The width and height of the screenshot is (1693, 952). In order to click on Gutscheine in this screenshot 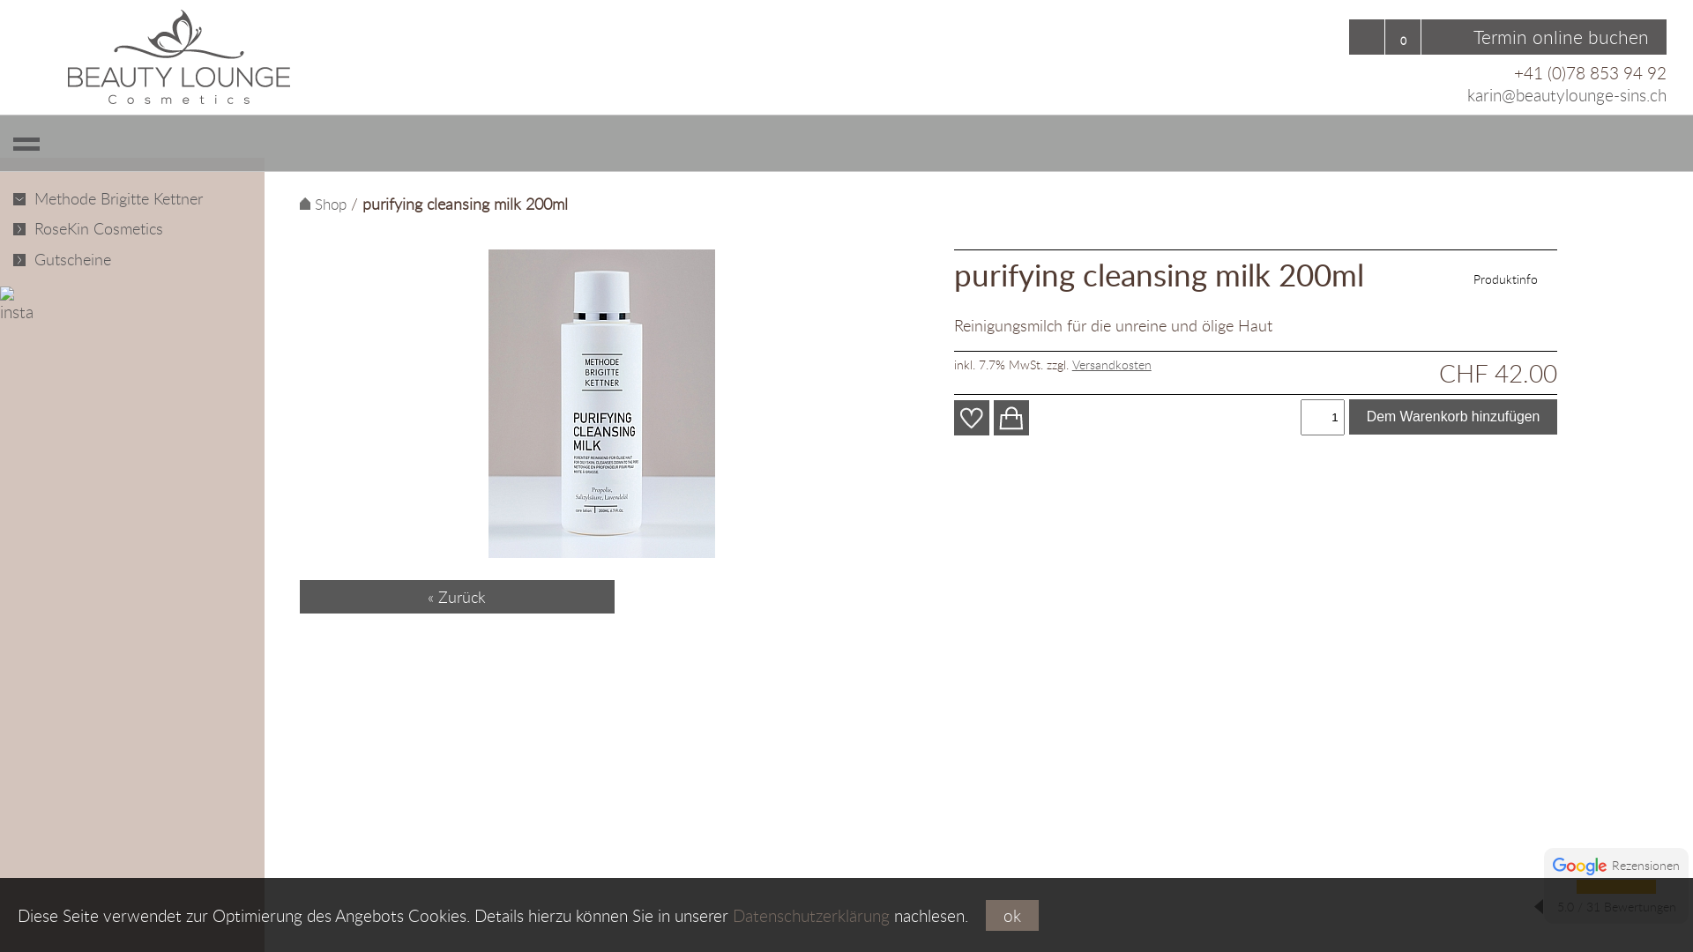, I will do `click(110, 259)`.